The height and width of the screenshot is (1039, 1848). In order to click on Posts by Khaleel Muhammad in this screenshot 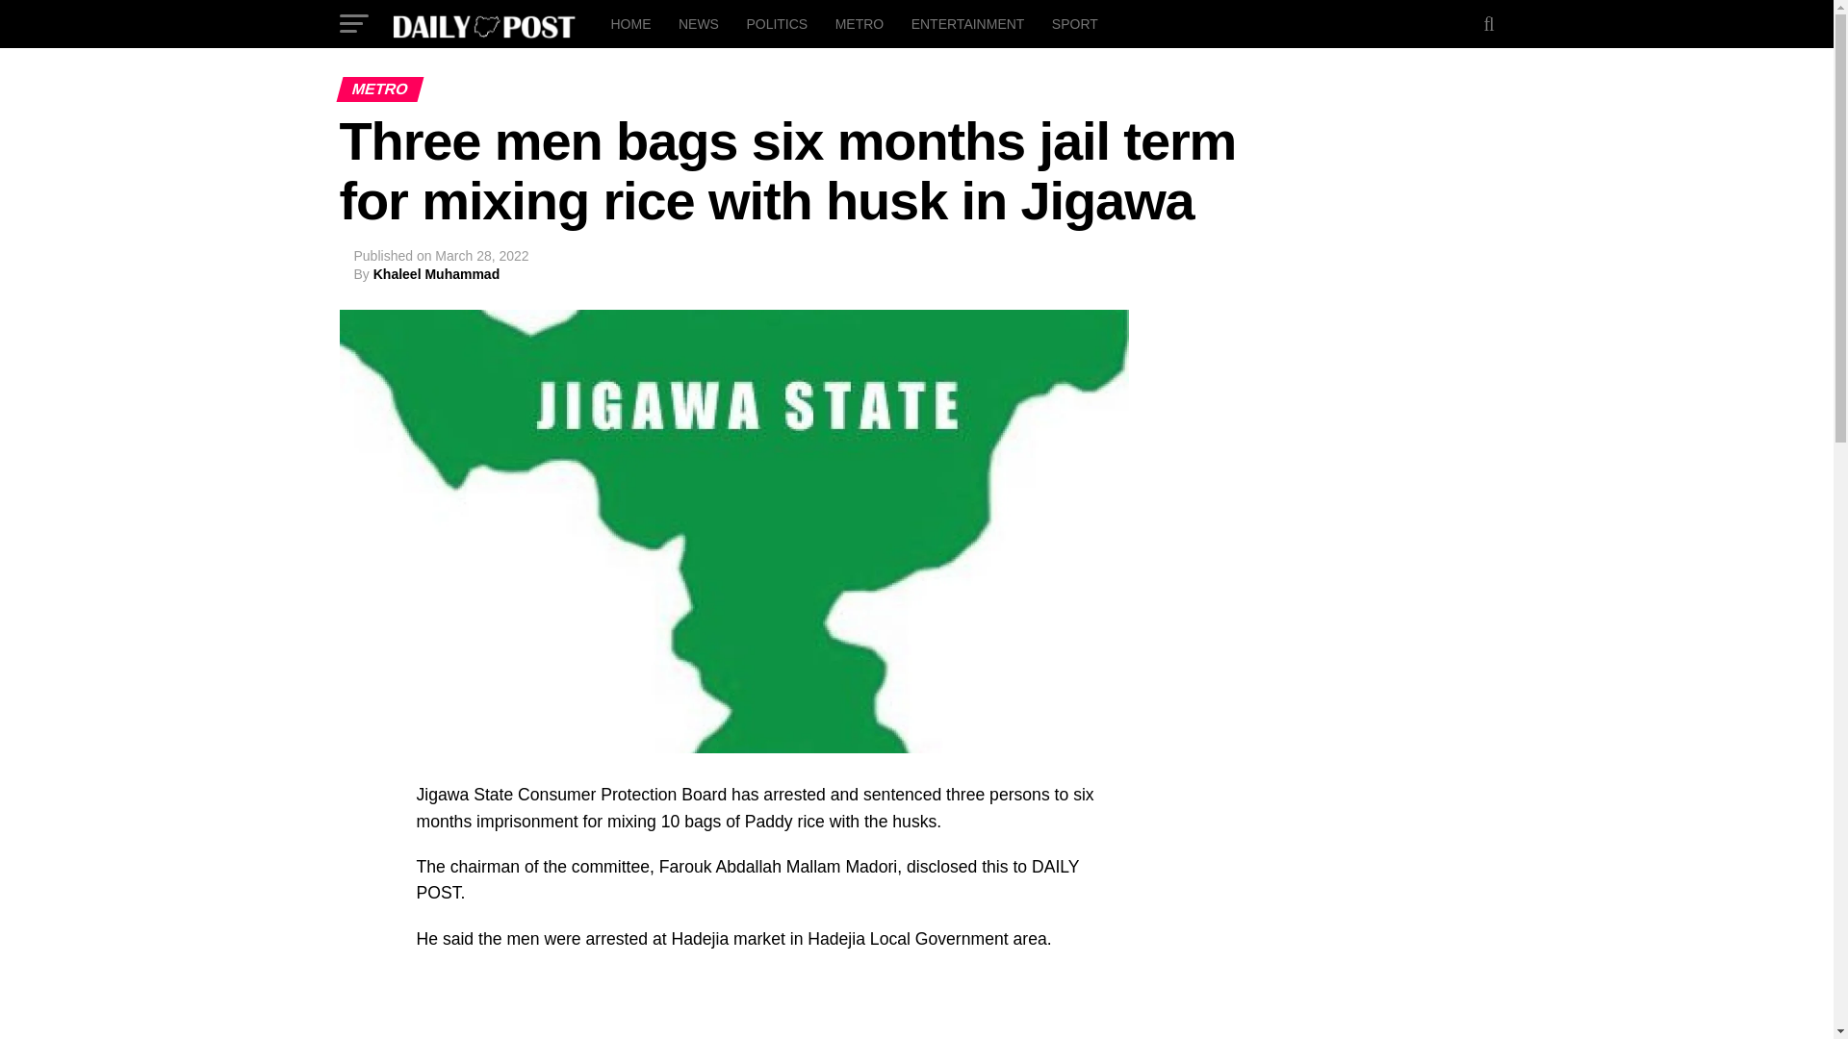, I will do `click(435, 273)`.